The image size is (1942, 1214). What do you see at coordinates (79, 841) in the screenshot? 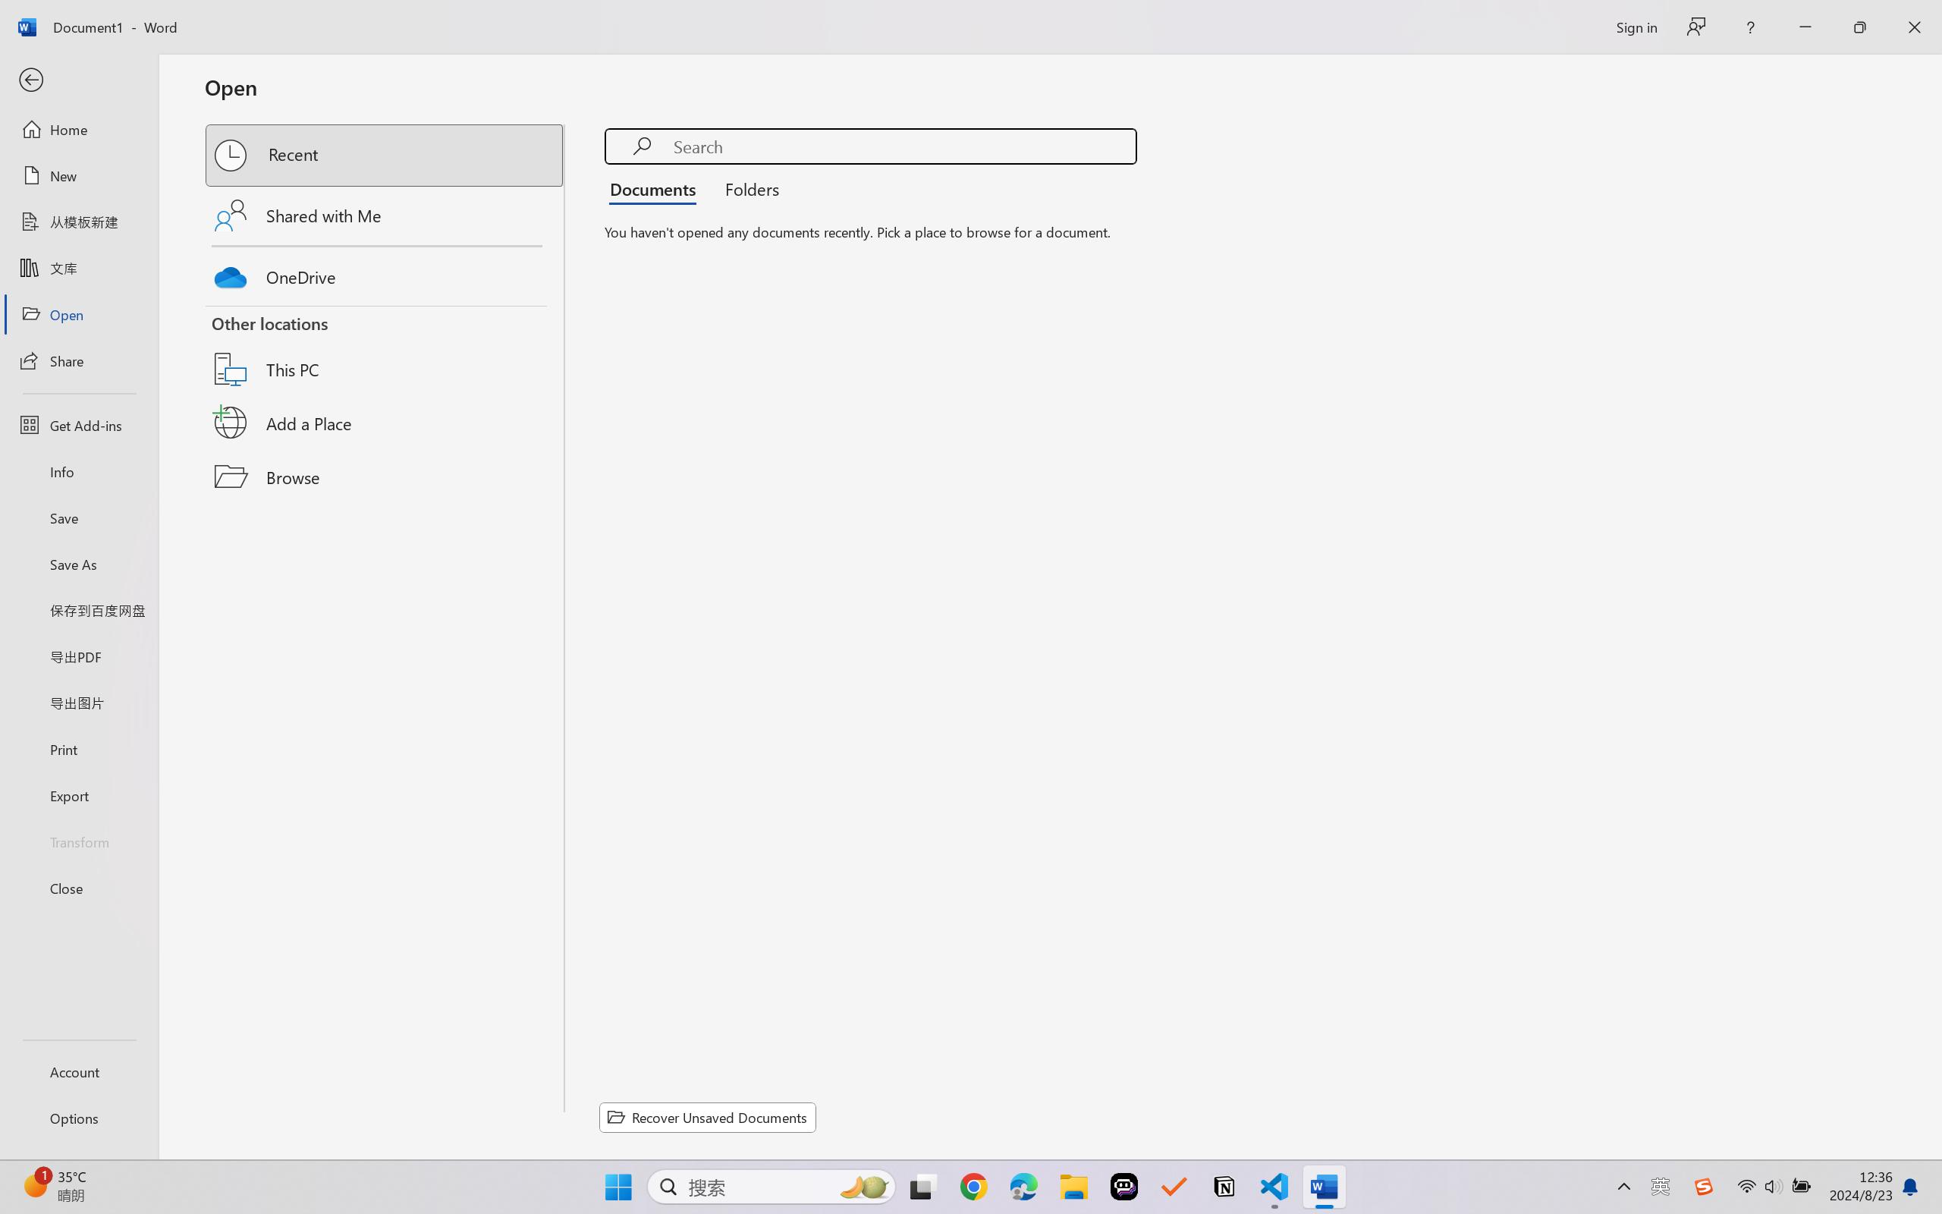
I see `Transform` at bounding box center [79, 841].